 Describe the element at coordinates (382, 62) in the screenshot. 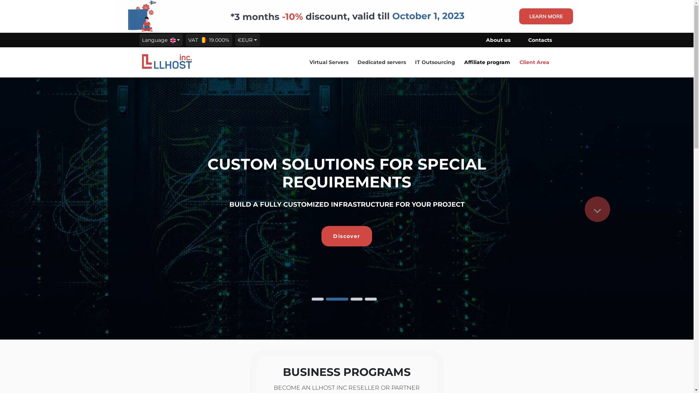

I see `Dedicated servers` at that location.